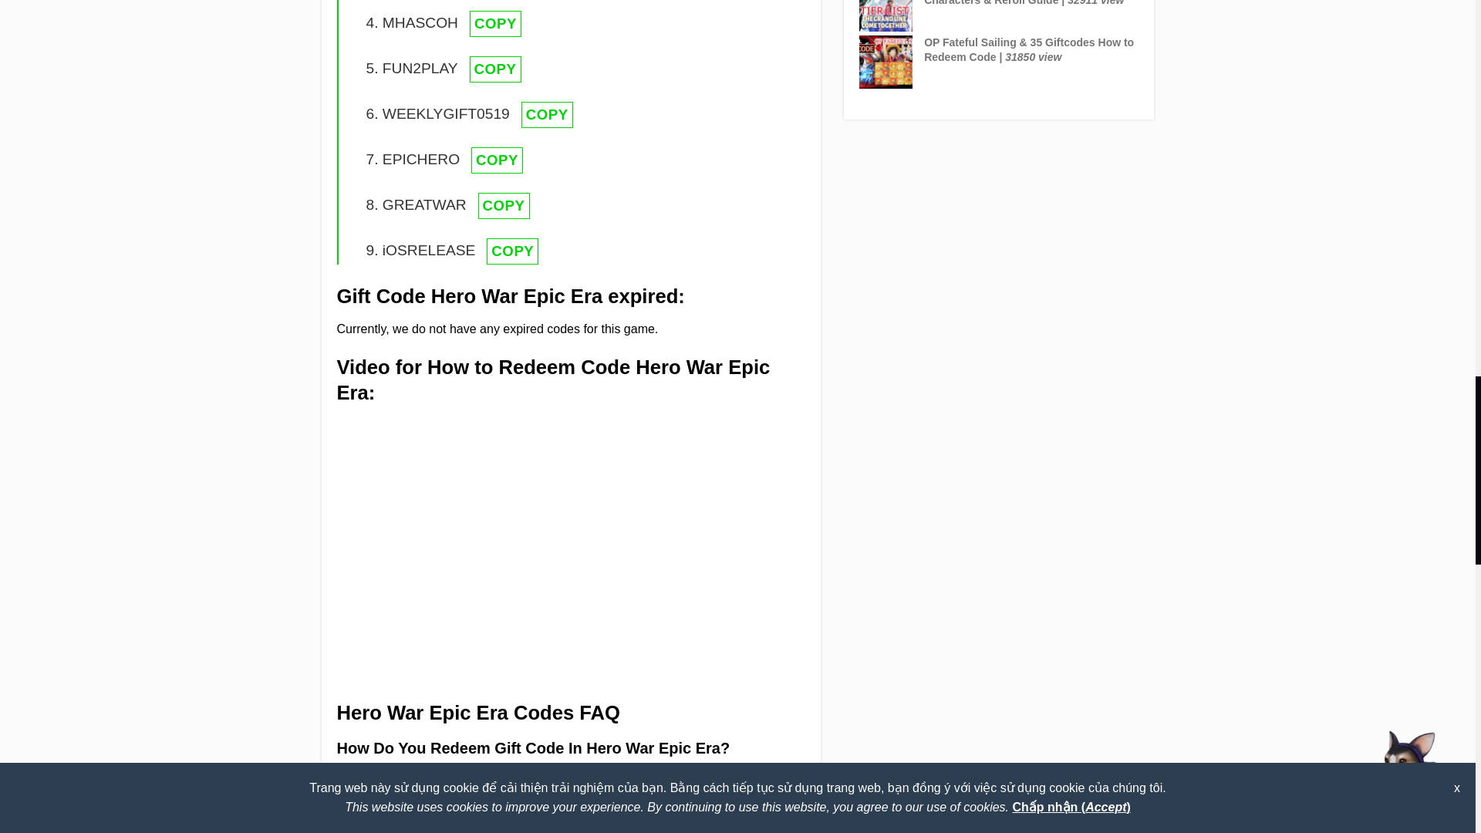  I want to click on COPY, so click(547, 114).